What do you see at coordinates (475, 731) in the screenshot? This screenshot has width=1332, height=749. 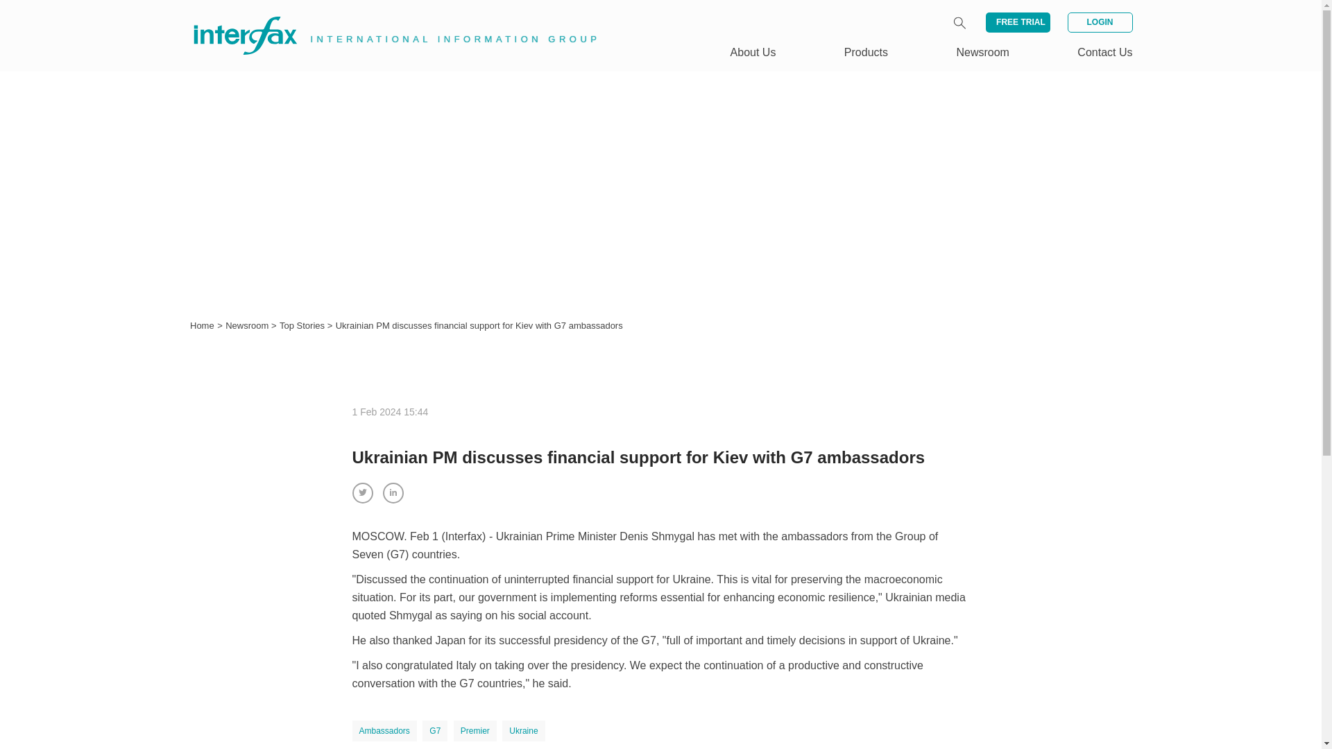 I see `Premier` at bounding box center [475, 731].